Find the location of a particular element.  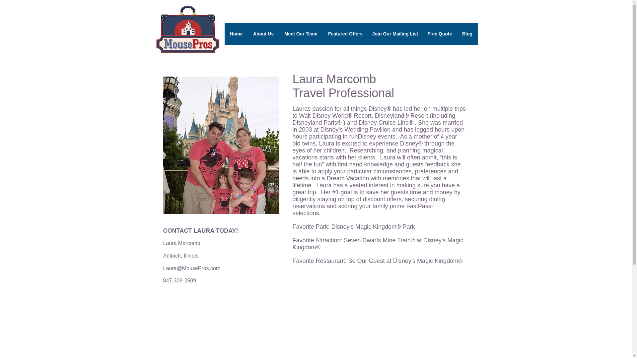

Featured Offers is located at coordinates (345, 34).